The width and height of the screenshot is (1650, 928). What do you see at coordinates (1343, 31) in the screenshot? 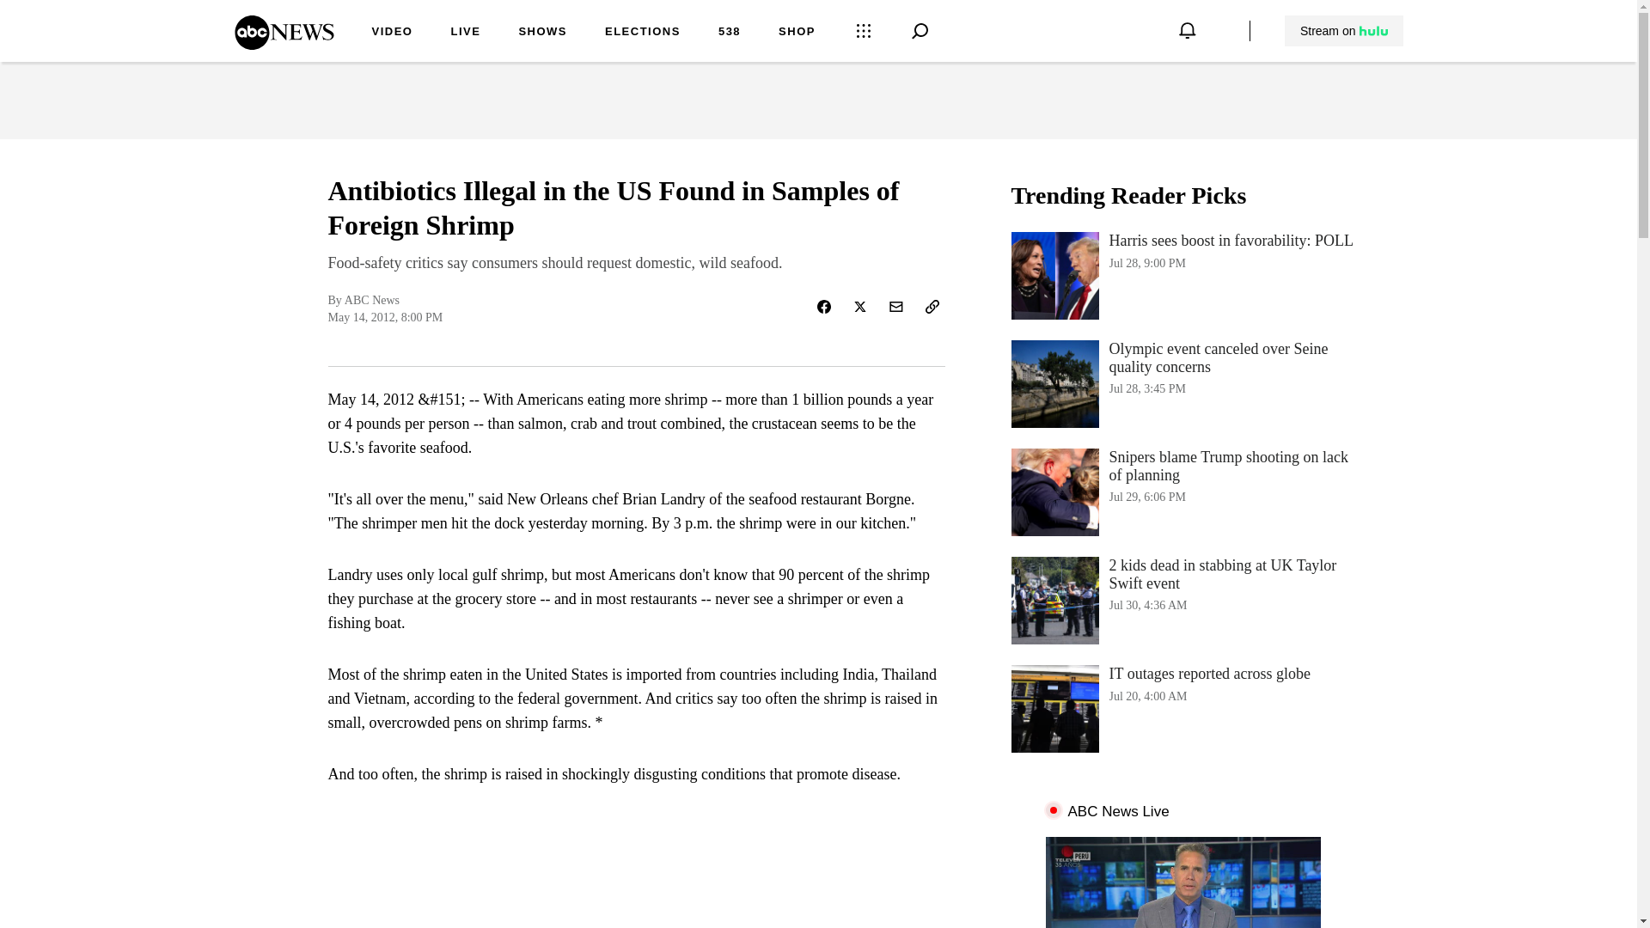
I see `SHOP` at bounding box center [1343, 31].